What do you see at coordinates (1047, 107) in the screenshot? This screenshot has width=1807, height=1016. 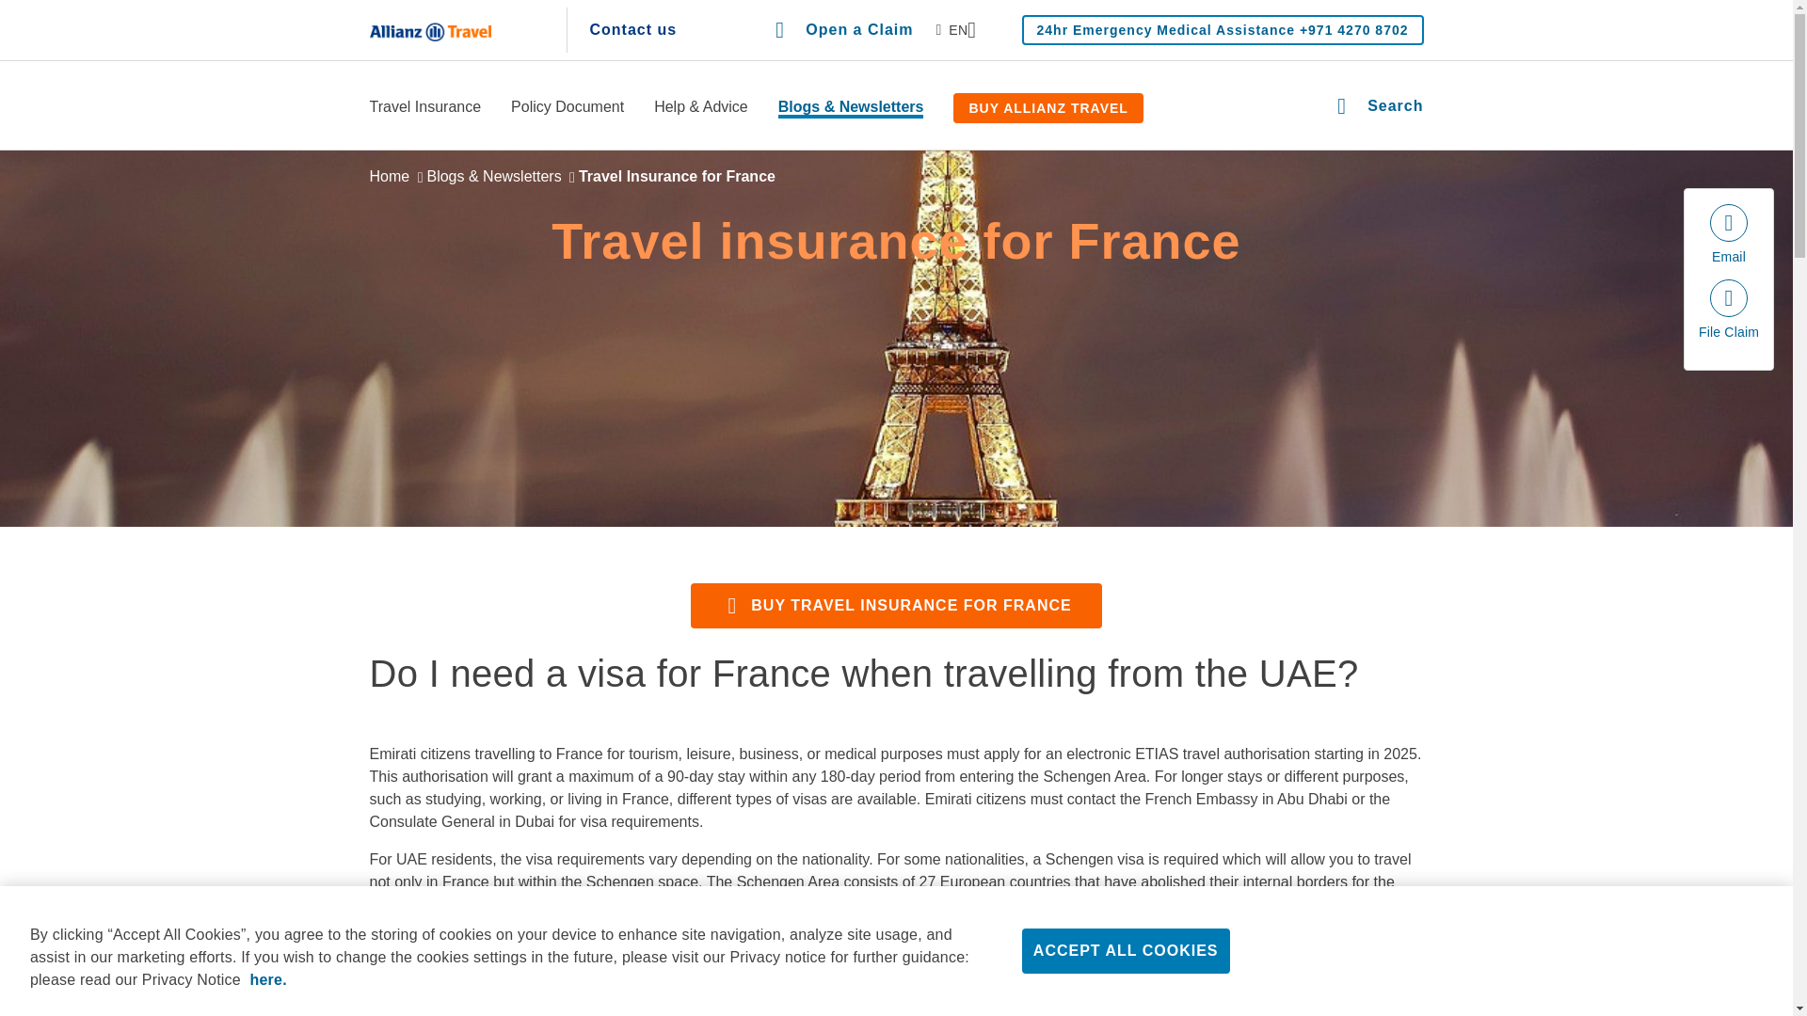 I see `BUY ALLIANZ TRAVEL` at bounding box center [1047, 107].